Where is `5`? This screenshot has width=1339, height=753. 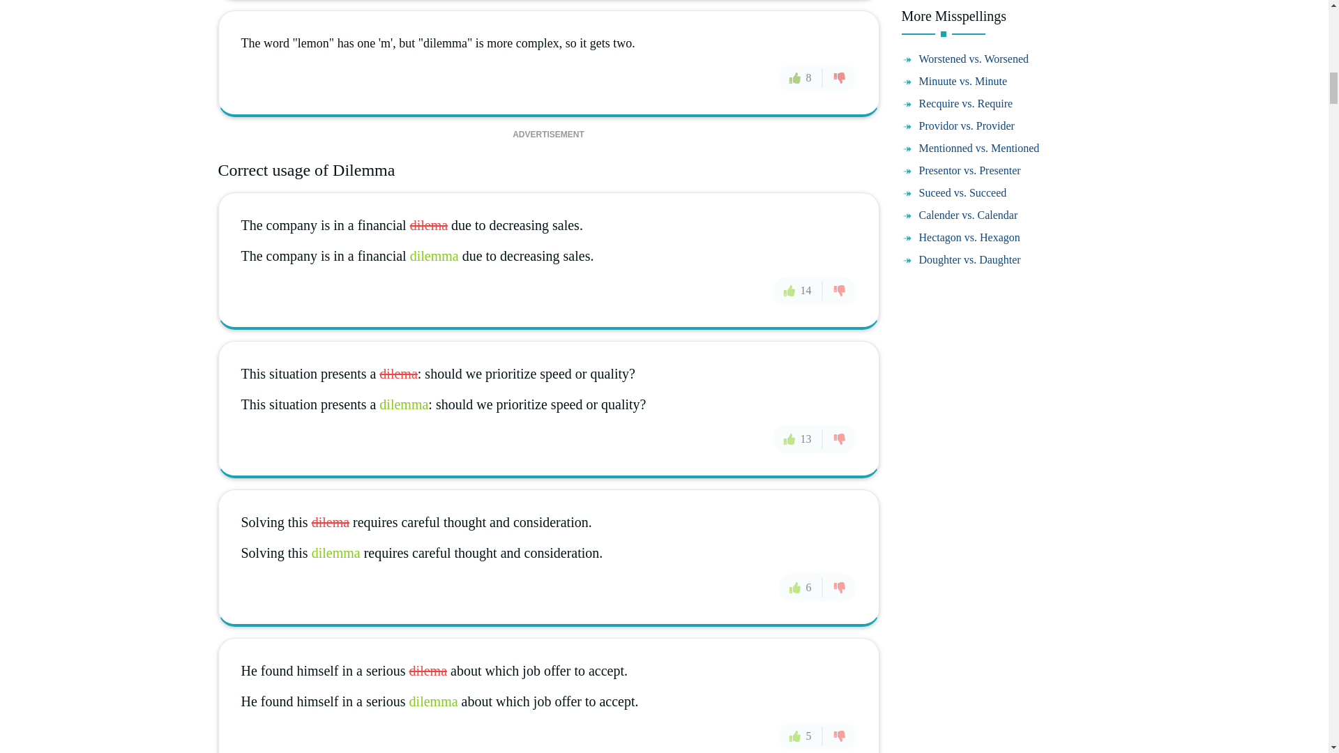
5 is located at coordinates (801, 736).